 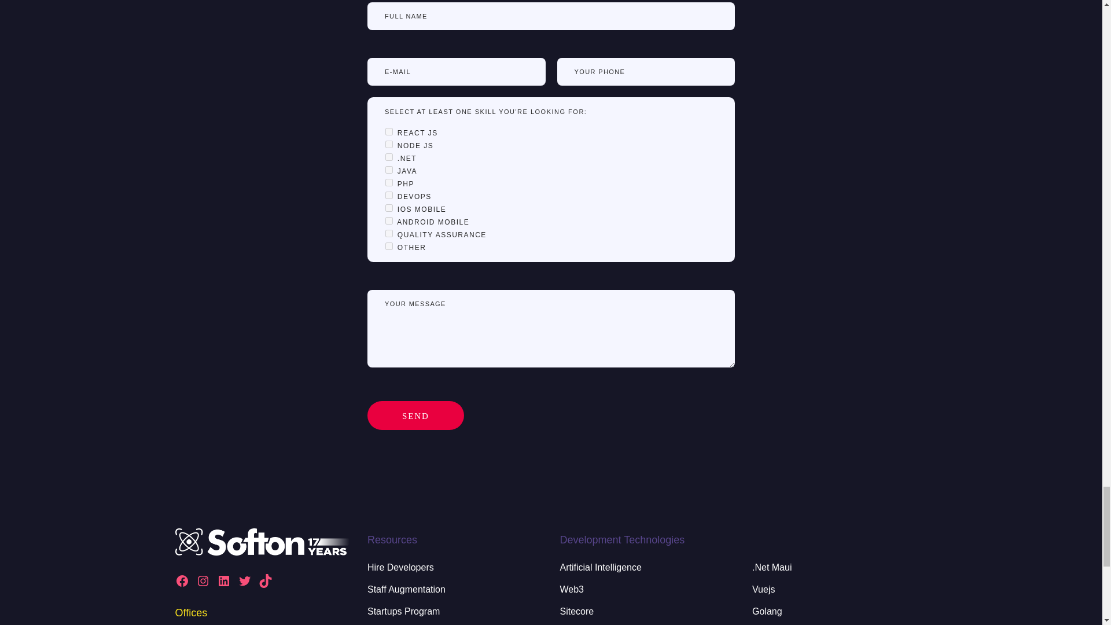 What do you see at coordinates (389, 220) in the screenshot?
I see `Android Mobile` at bounding box center [389, 220].